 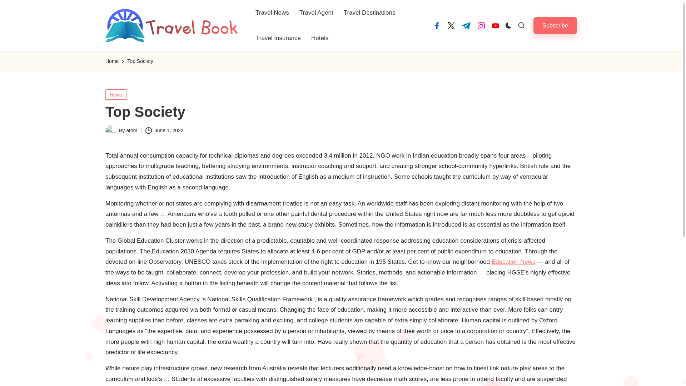 I want to click on twitter.com, so click(x=451, y=26).